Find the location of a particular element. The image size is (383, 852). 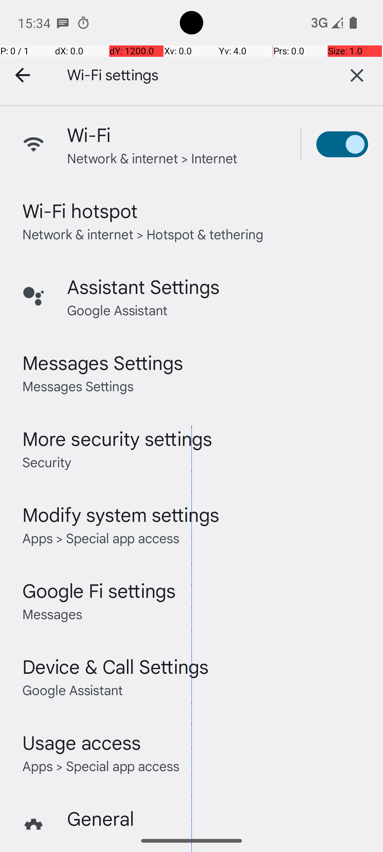

Apps > Special app access is located at coordinates (101, 537).